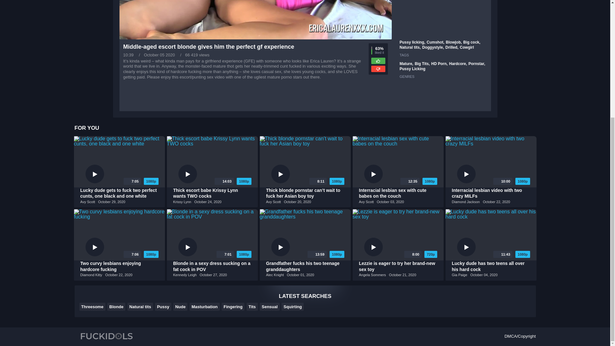 The width and height of the screenshot is (615, 346). I want to click on Hardcore, so click(458, 64).